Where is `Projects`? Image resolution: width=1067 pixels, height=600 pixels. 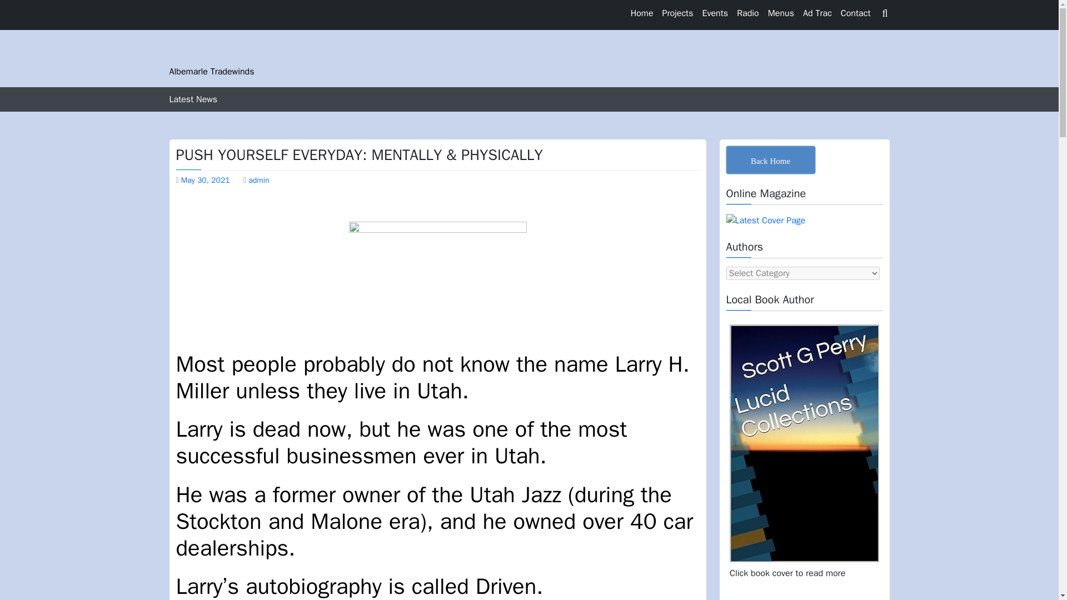 Projects is located at coordinates (678, 13).